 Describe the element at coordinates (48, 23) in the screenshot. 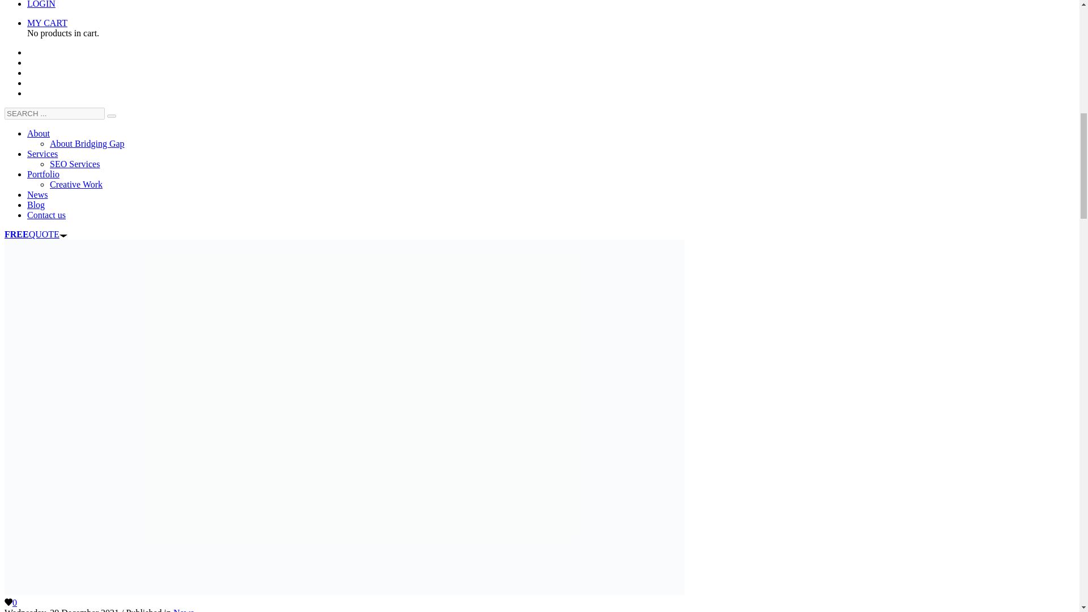

I see `MY CART` at that location.